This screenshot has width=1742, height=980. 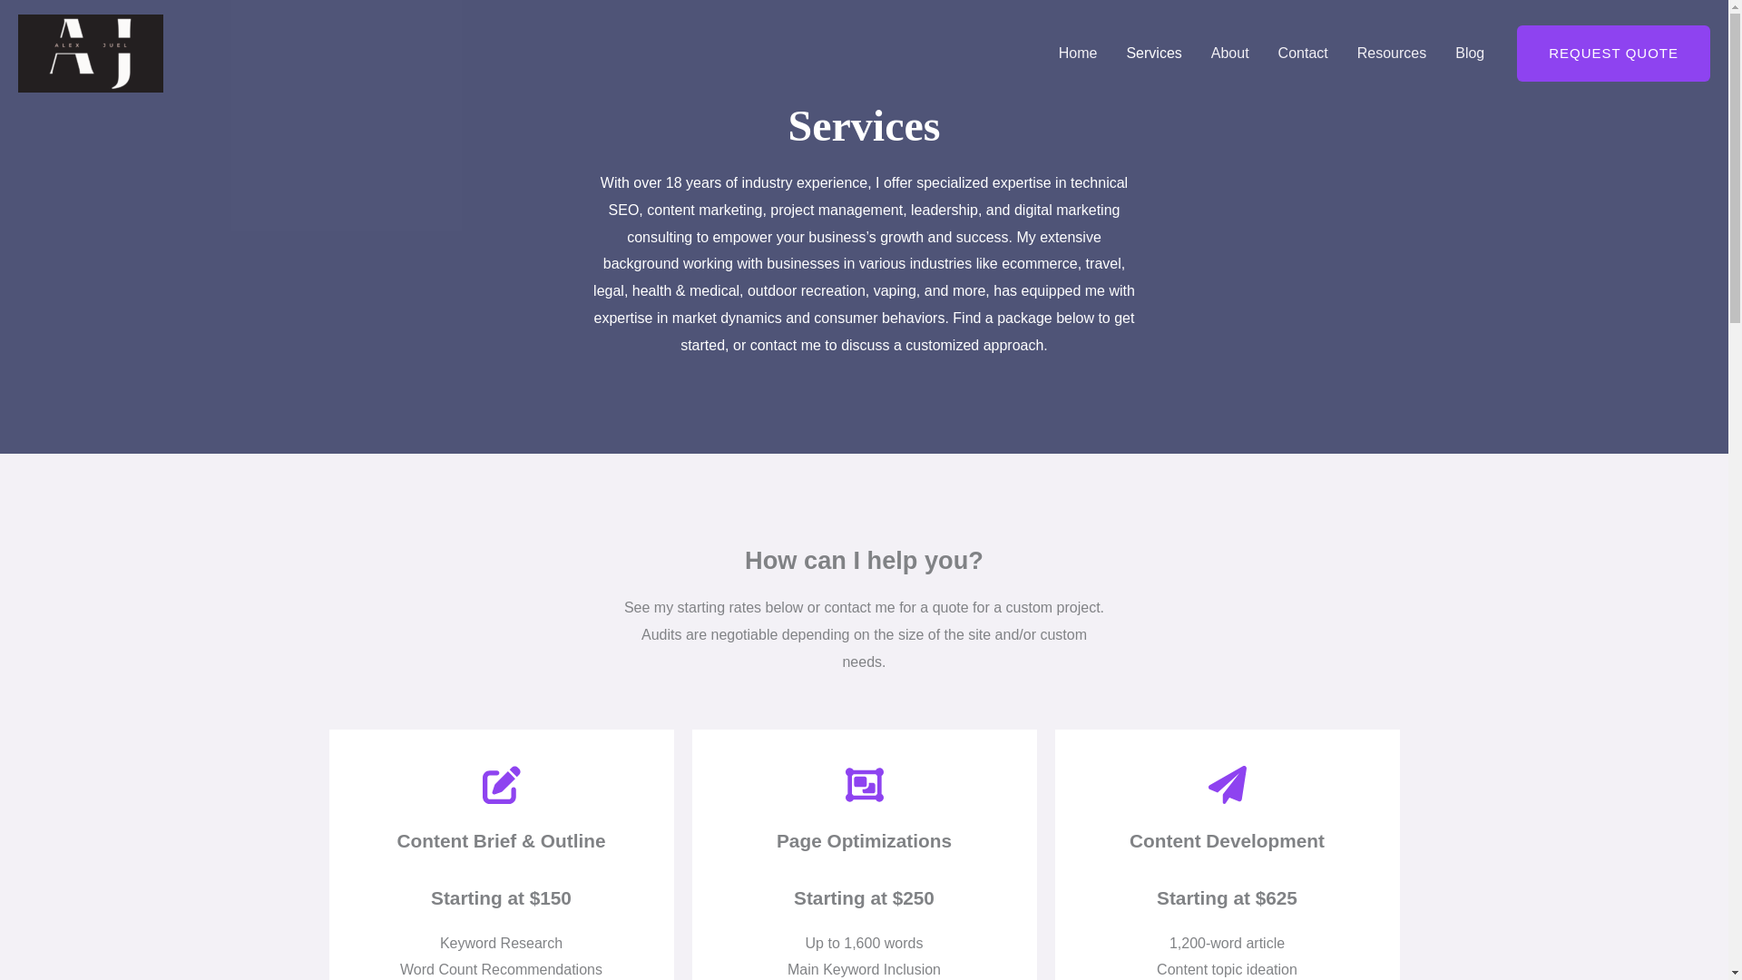 I want to click on Services, so click(x=1152, y=53).